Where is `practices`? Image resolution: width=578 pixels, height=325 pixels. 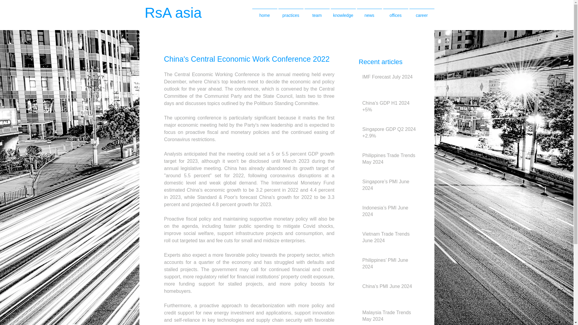 practices is located at coordinates (291, 13).